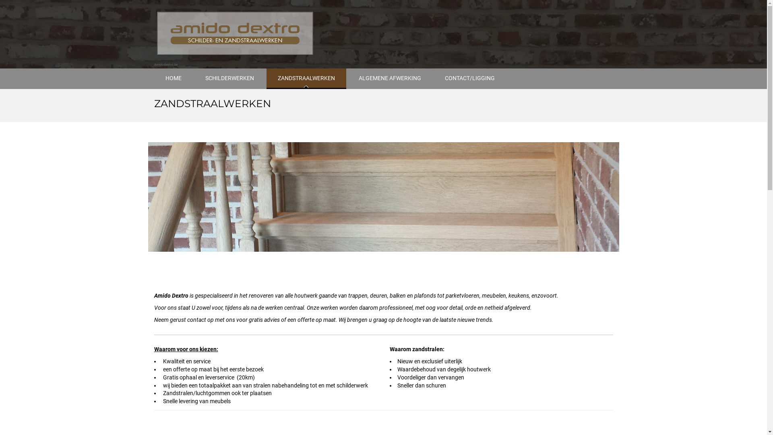  Describe the element at coordinates (173, 79) in the screenshot. I see `HOME` at that location.